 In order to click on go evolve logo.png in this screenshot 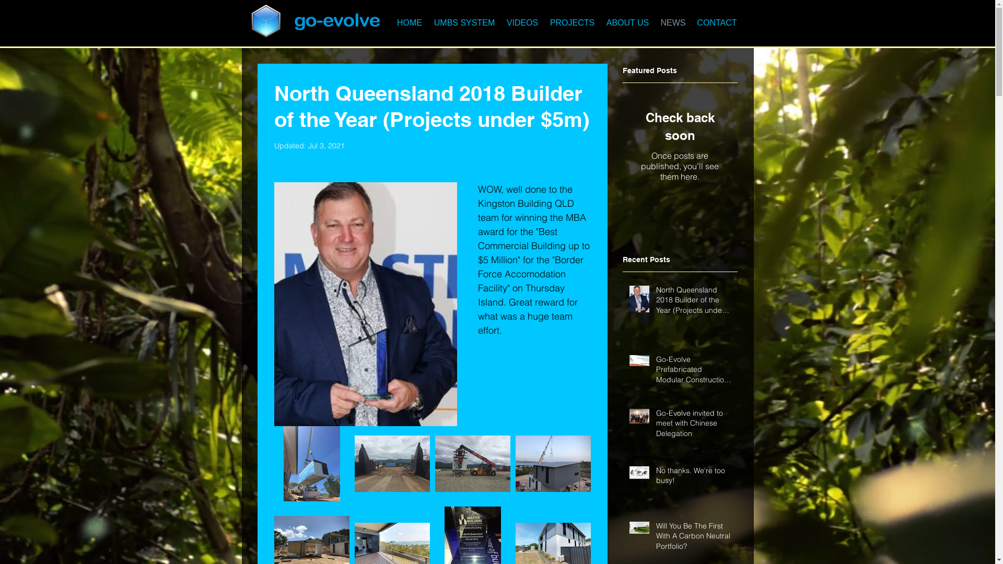, I will do `click(336, 22)`.